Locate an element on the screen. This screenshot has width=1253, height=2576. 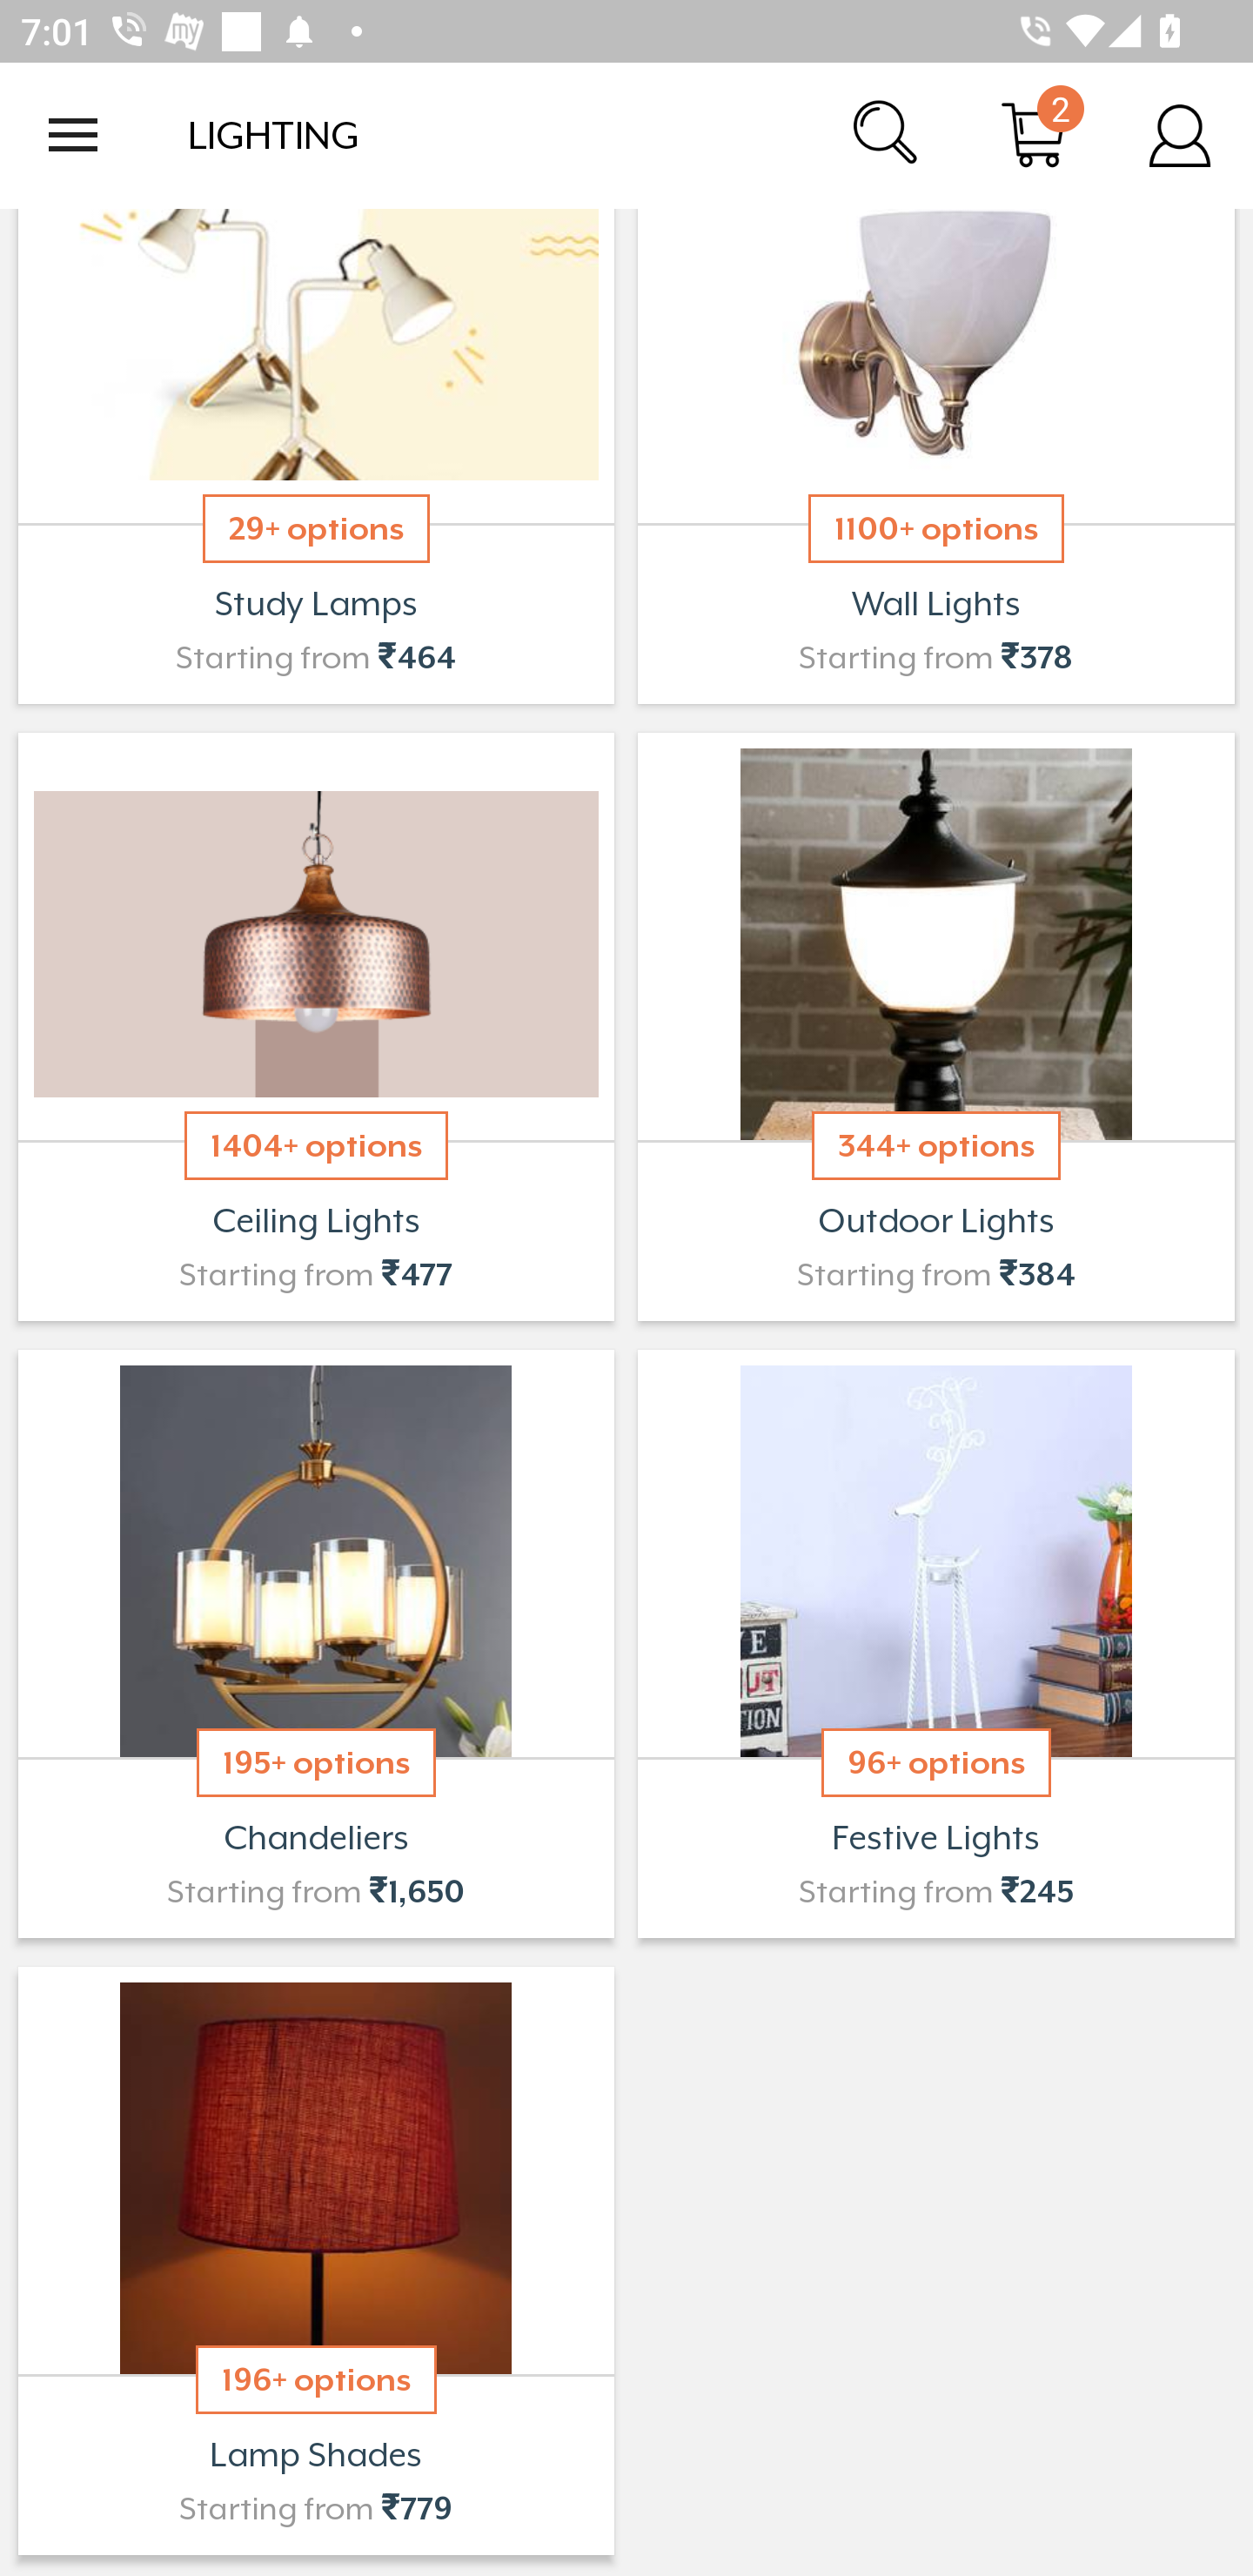
196+ options Lamp Shades Starting from  ₹779 is located at coordinates (315, 2260).